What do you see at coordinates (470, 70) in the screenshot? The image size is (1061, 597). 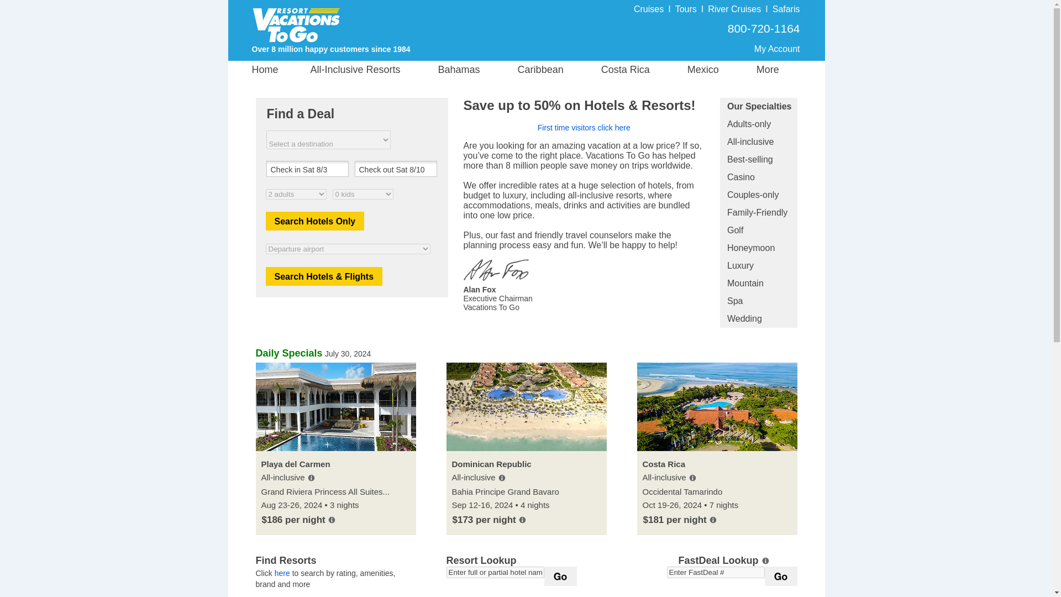 I see `  Bahamas` at bounding box center [470, 70].